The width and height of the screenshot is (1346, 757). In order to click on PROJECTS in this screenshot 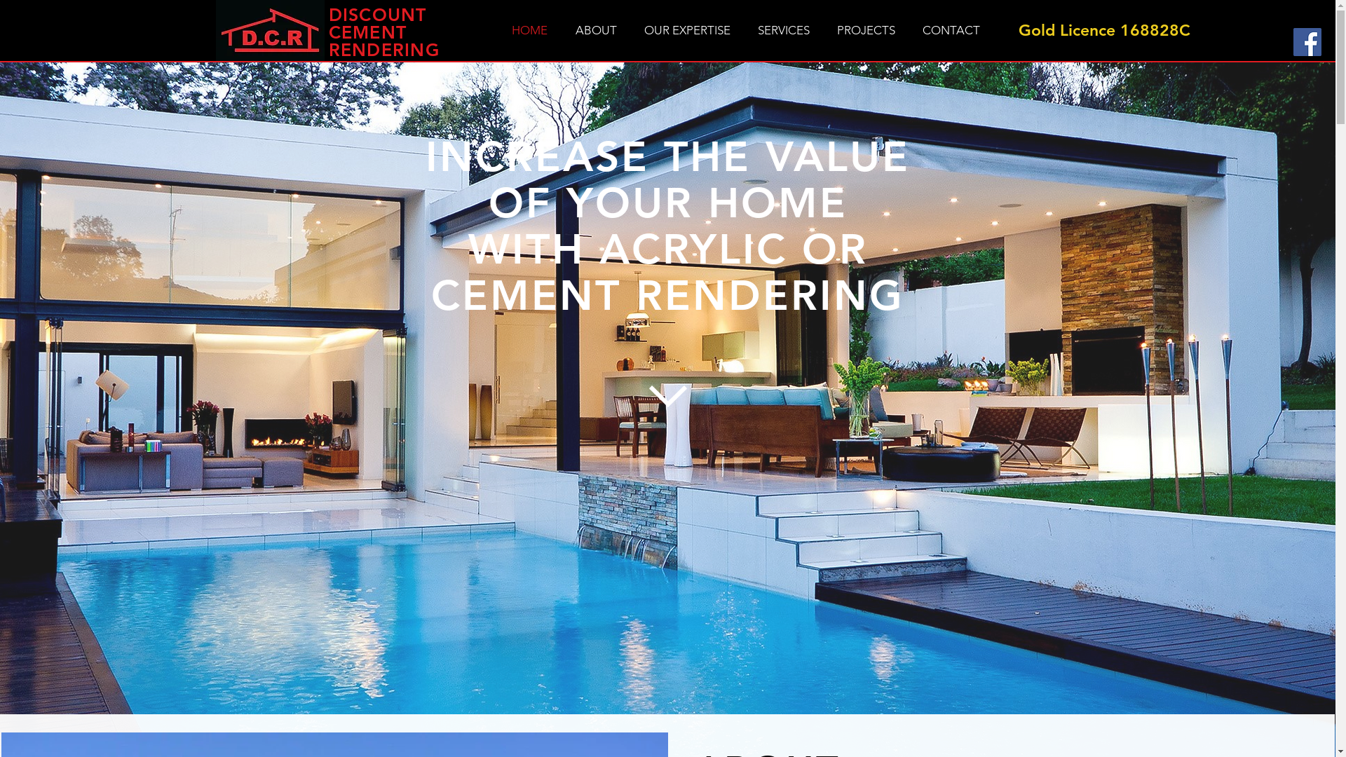, I will do `click(866, 30)`.